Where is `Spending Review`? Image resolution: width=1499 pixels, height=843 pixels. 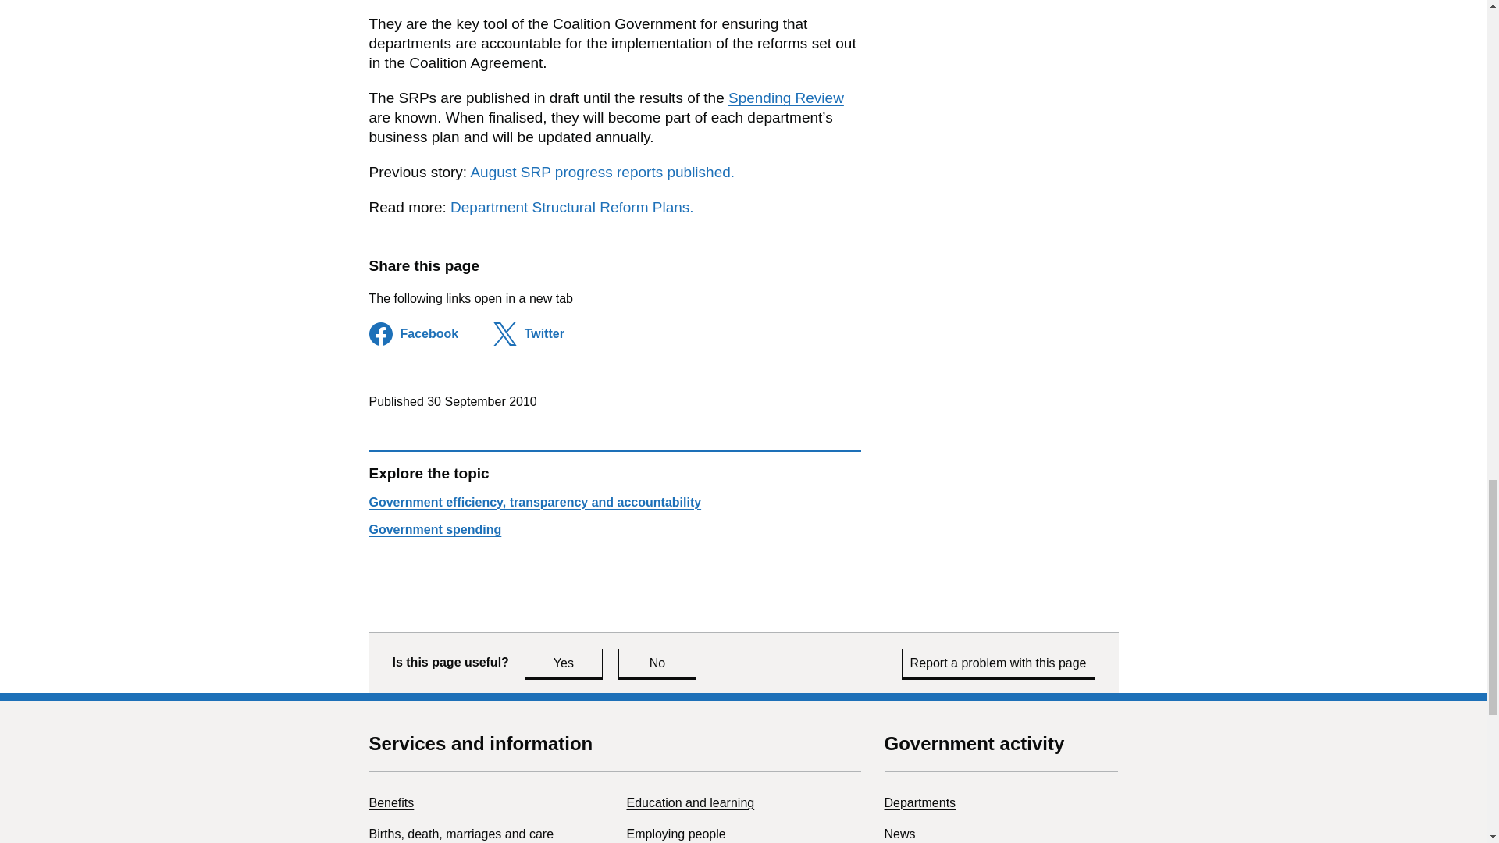 Spending Review is located at coordinates (657, 663).